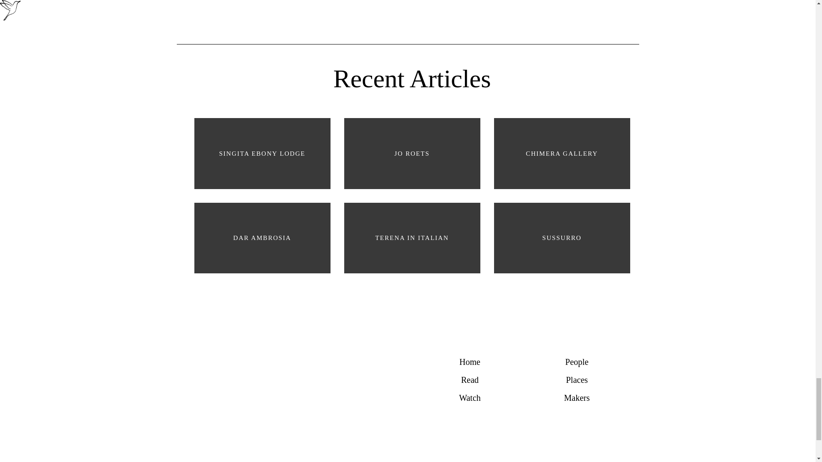  Describe the element at coordinates (562, 238) in the screenshot. I see `SUSSURRO` at that location.